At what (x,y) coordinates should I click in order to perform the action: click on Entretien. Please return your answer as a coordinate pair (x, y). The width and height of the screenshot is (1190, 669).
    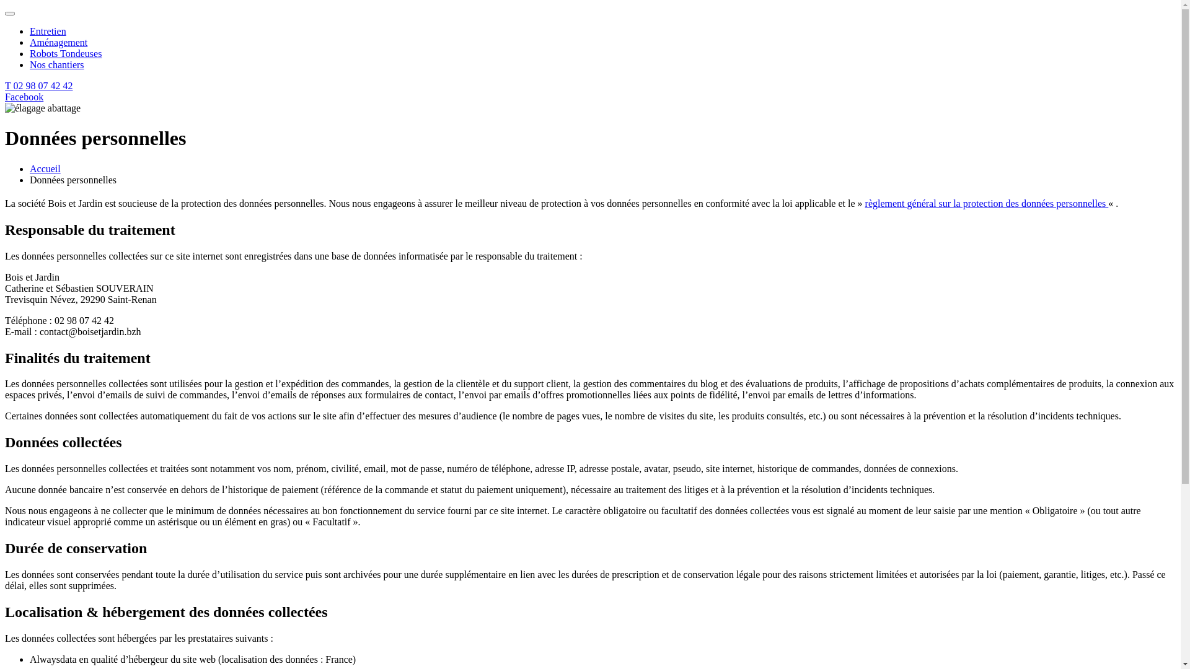
    Looking at the image, I should click on (48, 31).